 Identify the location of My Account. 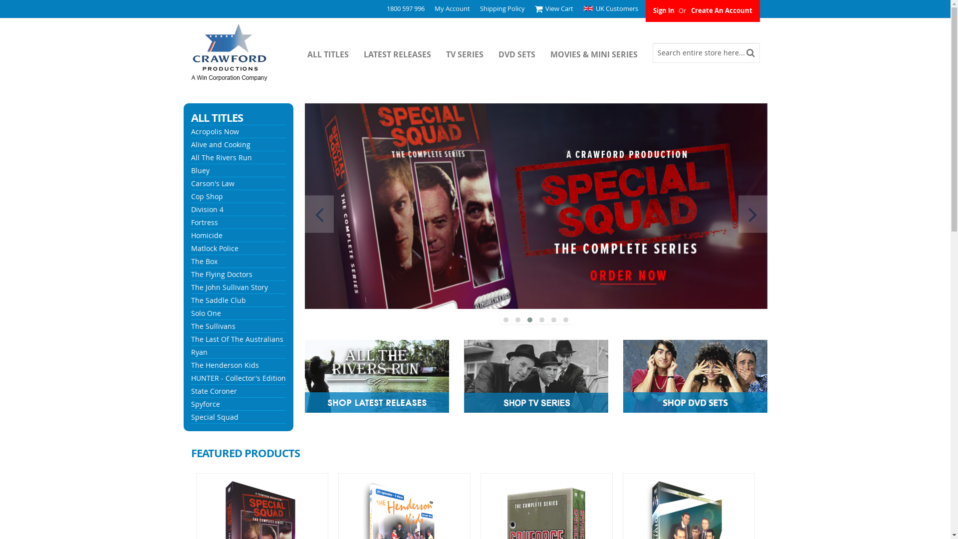
(452, 8).